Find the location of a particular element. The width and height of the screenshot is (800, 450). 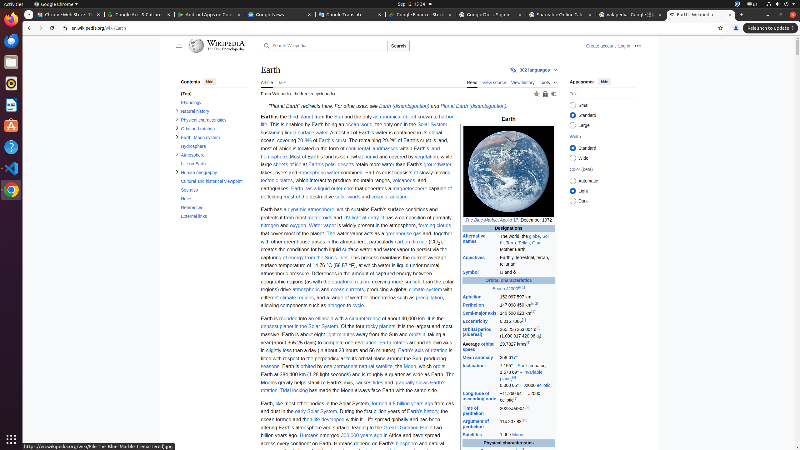

Earthly, terrestrial, terran, tellurian is located at coordinates (527, 261).